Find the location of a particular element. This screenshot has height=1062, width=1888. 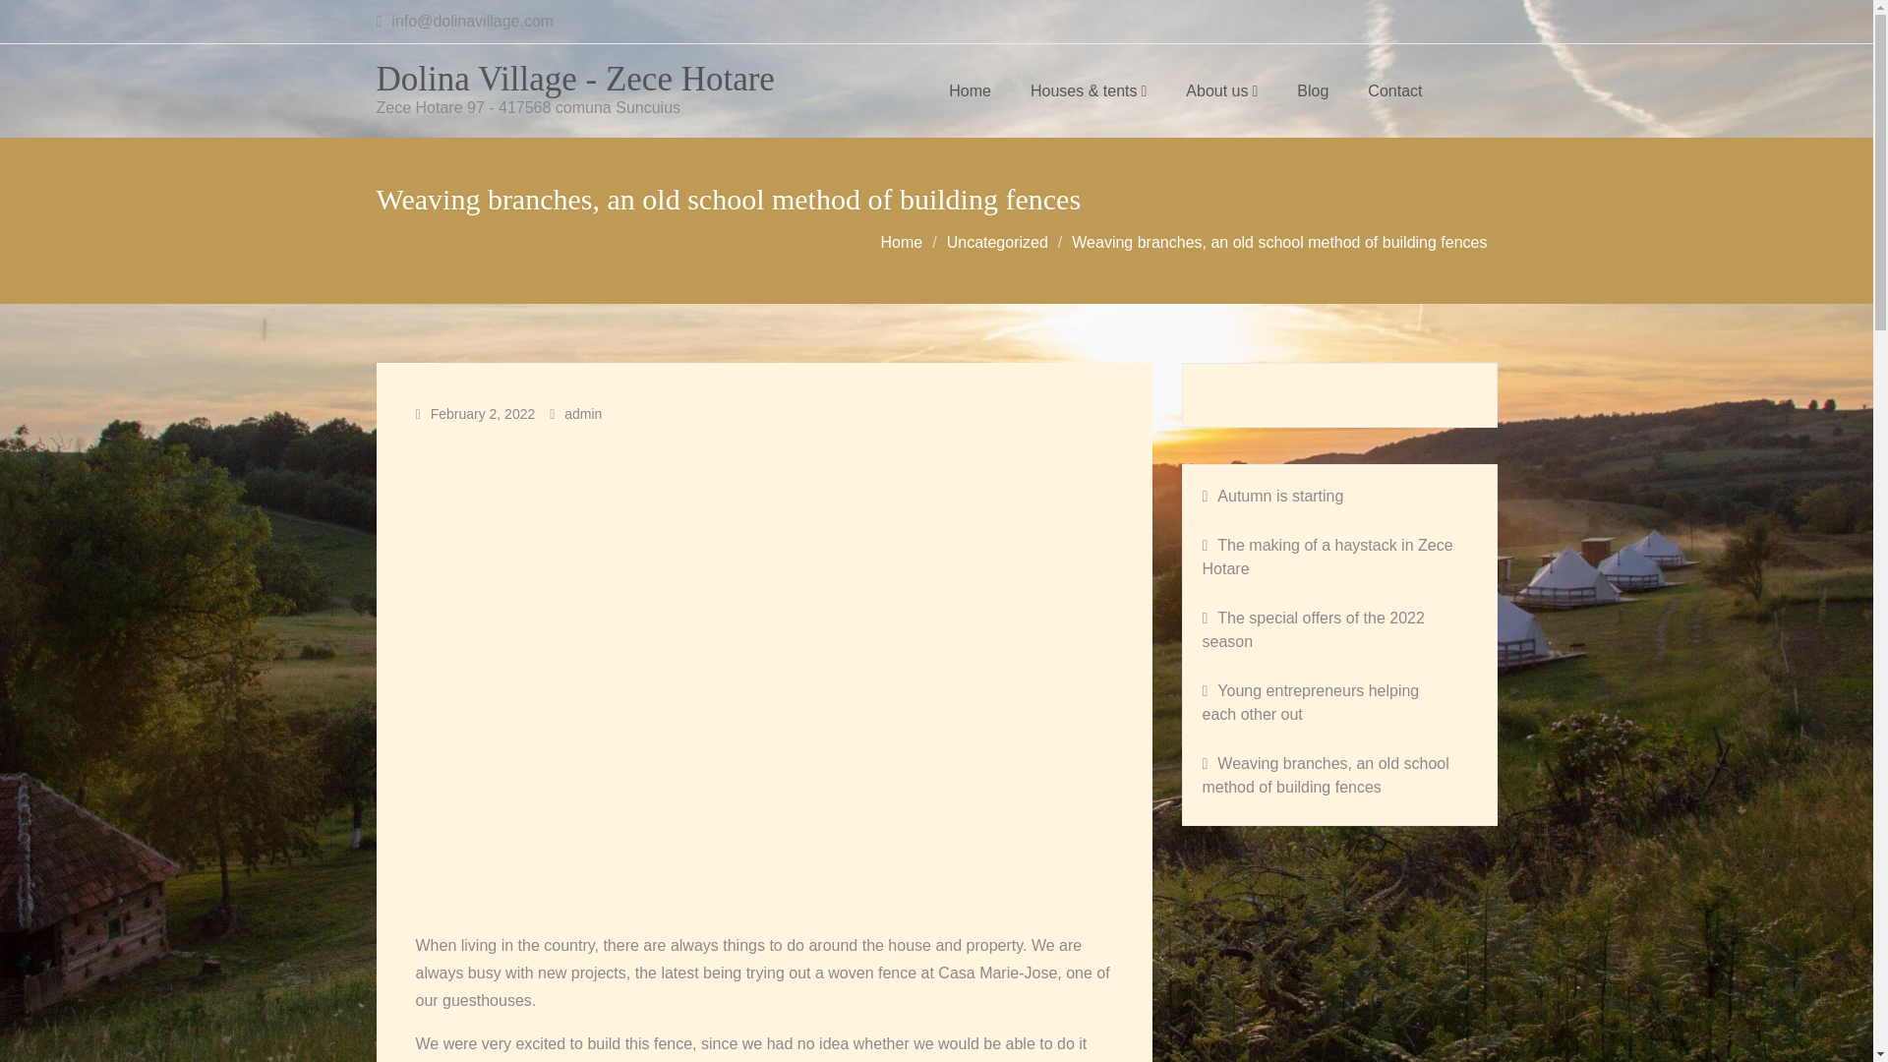

admin is located at coordinates (583, 413).